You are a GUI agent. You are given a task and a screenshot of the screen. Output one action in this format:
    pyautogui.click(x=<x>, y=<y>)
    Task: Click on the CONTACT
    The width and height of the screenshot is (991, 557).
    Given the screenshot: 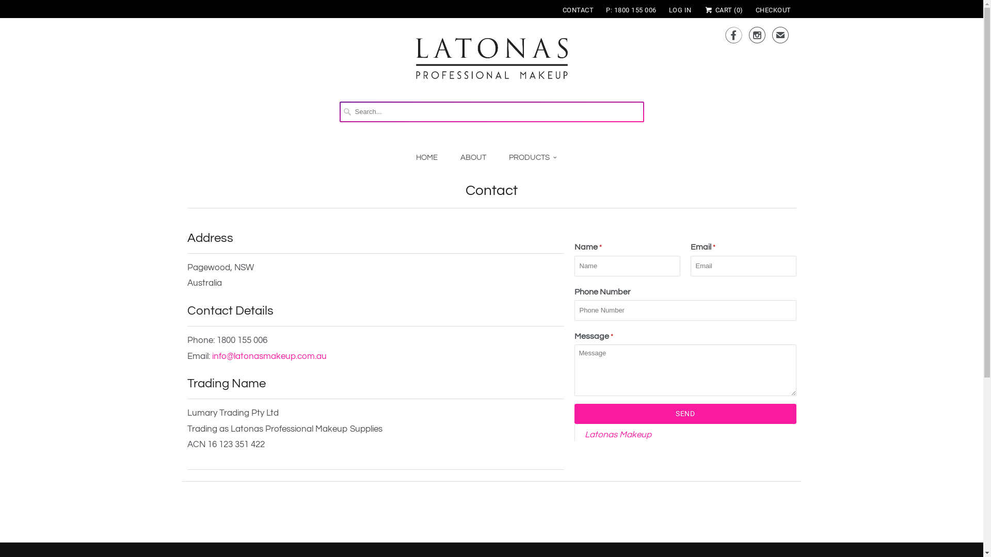 What is the action you would take?
    pyautogui.click(x=578, y=10)
    